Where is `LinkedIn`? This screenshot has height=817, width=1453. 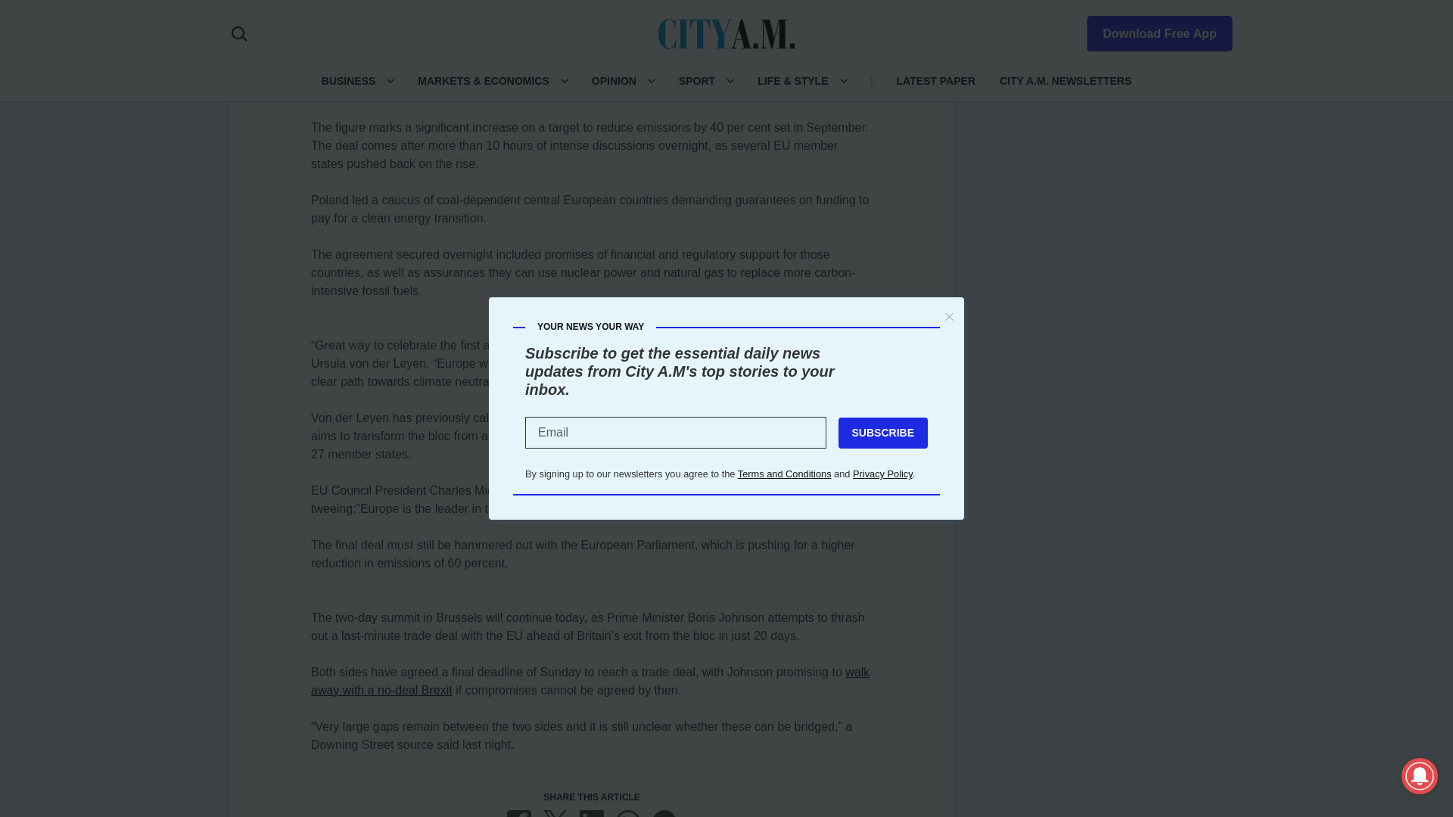 LinkedIn is located at coordinates (592, 814).